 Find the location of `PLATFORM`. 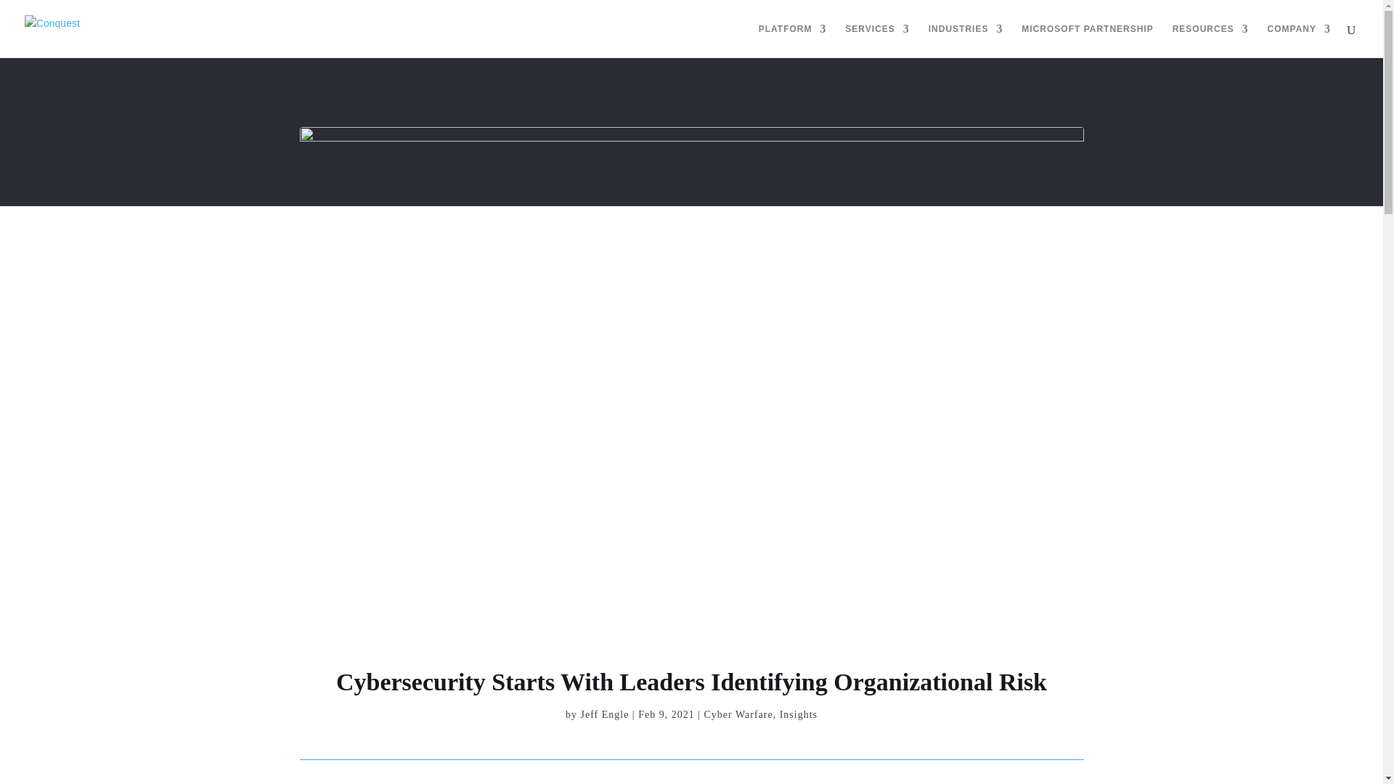

PLATFORM is located at coordinates (792, 41).